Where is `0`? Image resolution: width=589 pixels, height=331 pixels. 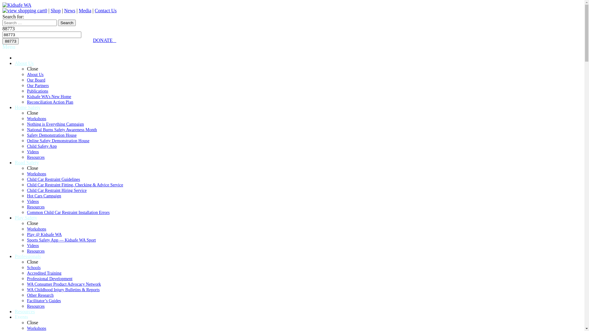 0 is located at coordinates (25, 10).